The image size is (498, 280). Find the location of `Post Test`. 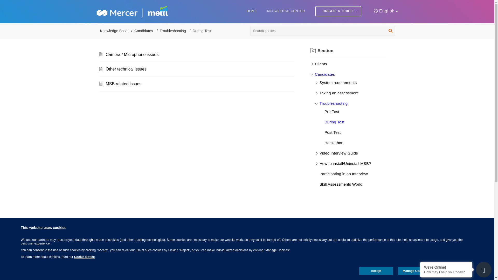

Post Test is located at coordinates (333, 132).